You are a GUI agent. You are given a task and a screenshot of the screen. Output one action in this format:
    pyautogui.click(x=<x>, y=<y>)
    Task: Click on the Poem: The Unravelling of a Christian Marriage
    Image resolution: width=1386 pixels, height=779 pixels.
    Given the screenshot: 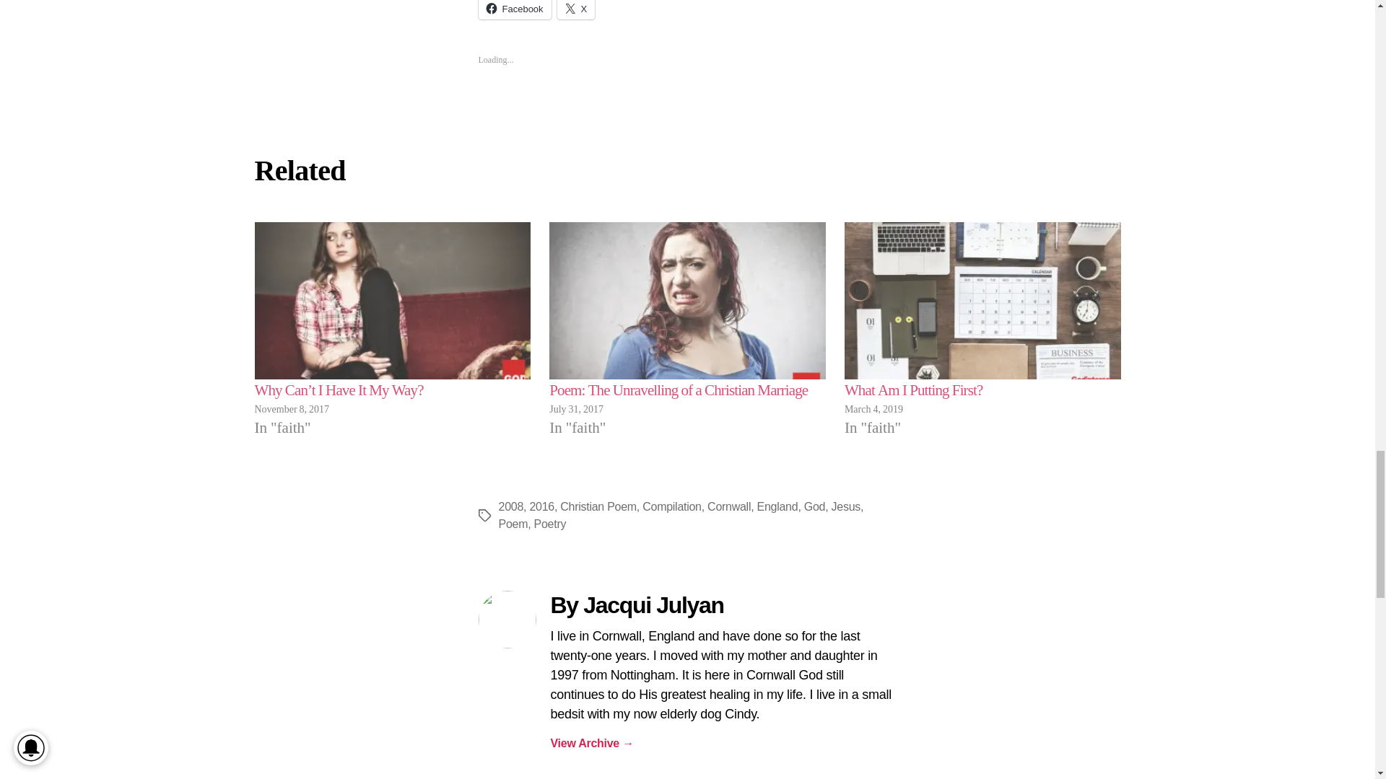 What is the action you would take?
    pyautogui.click(x=687, y=301)
    